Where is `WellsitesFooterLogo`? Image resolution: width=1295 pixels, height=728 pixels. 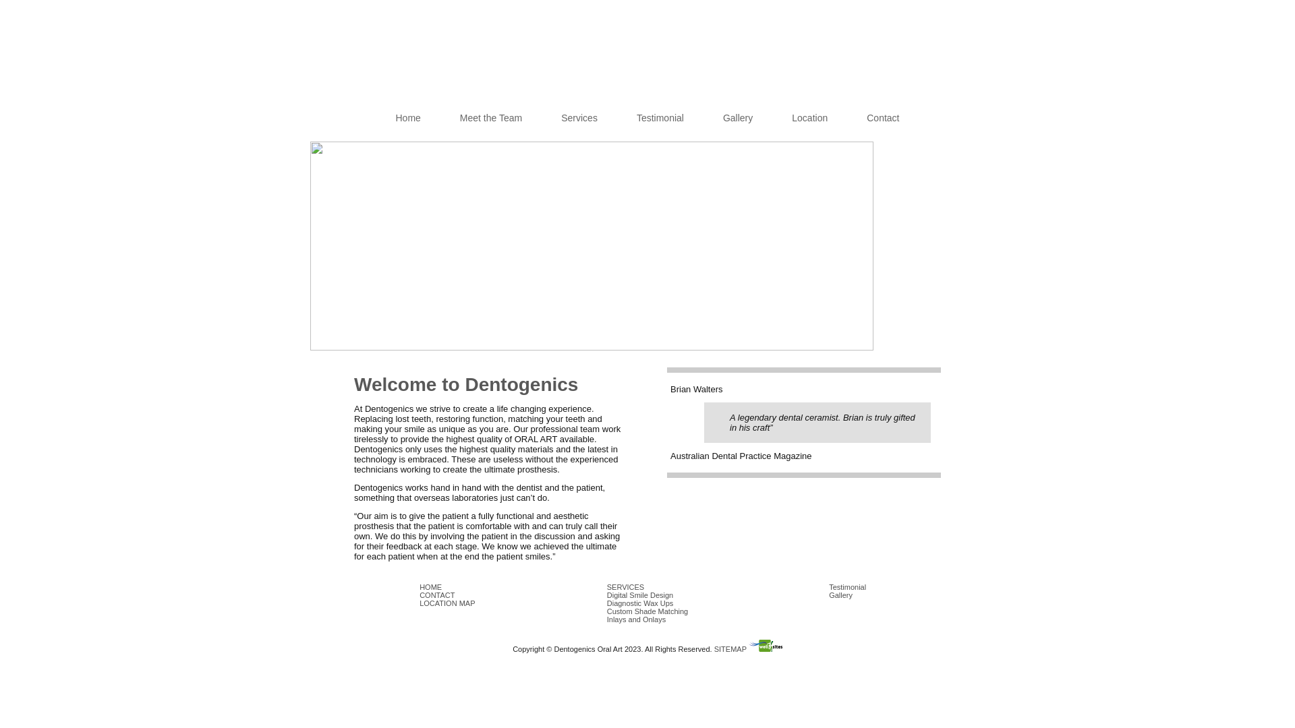
WellsitesFooterLogo is located at coordinates (766, 646).